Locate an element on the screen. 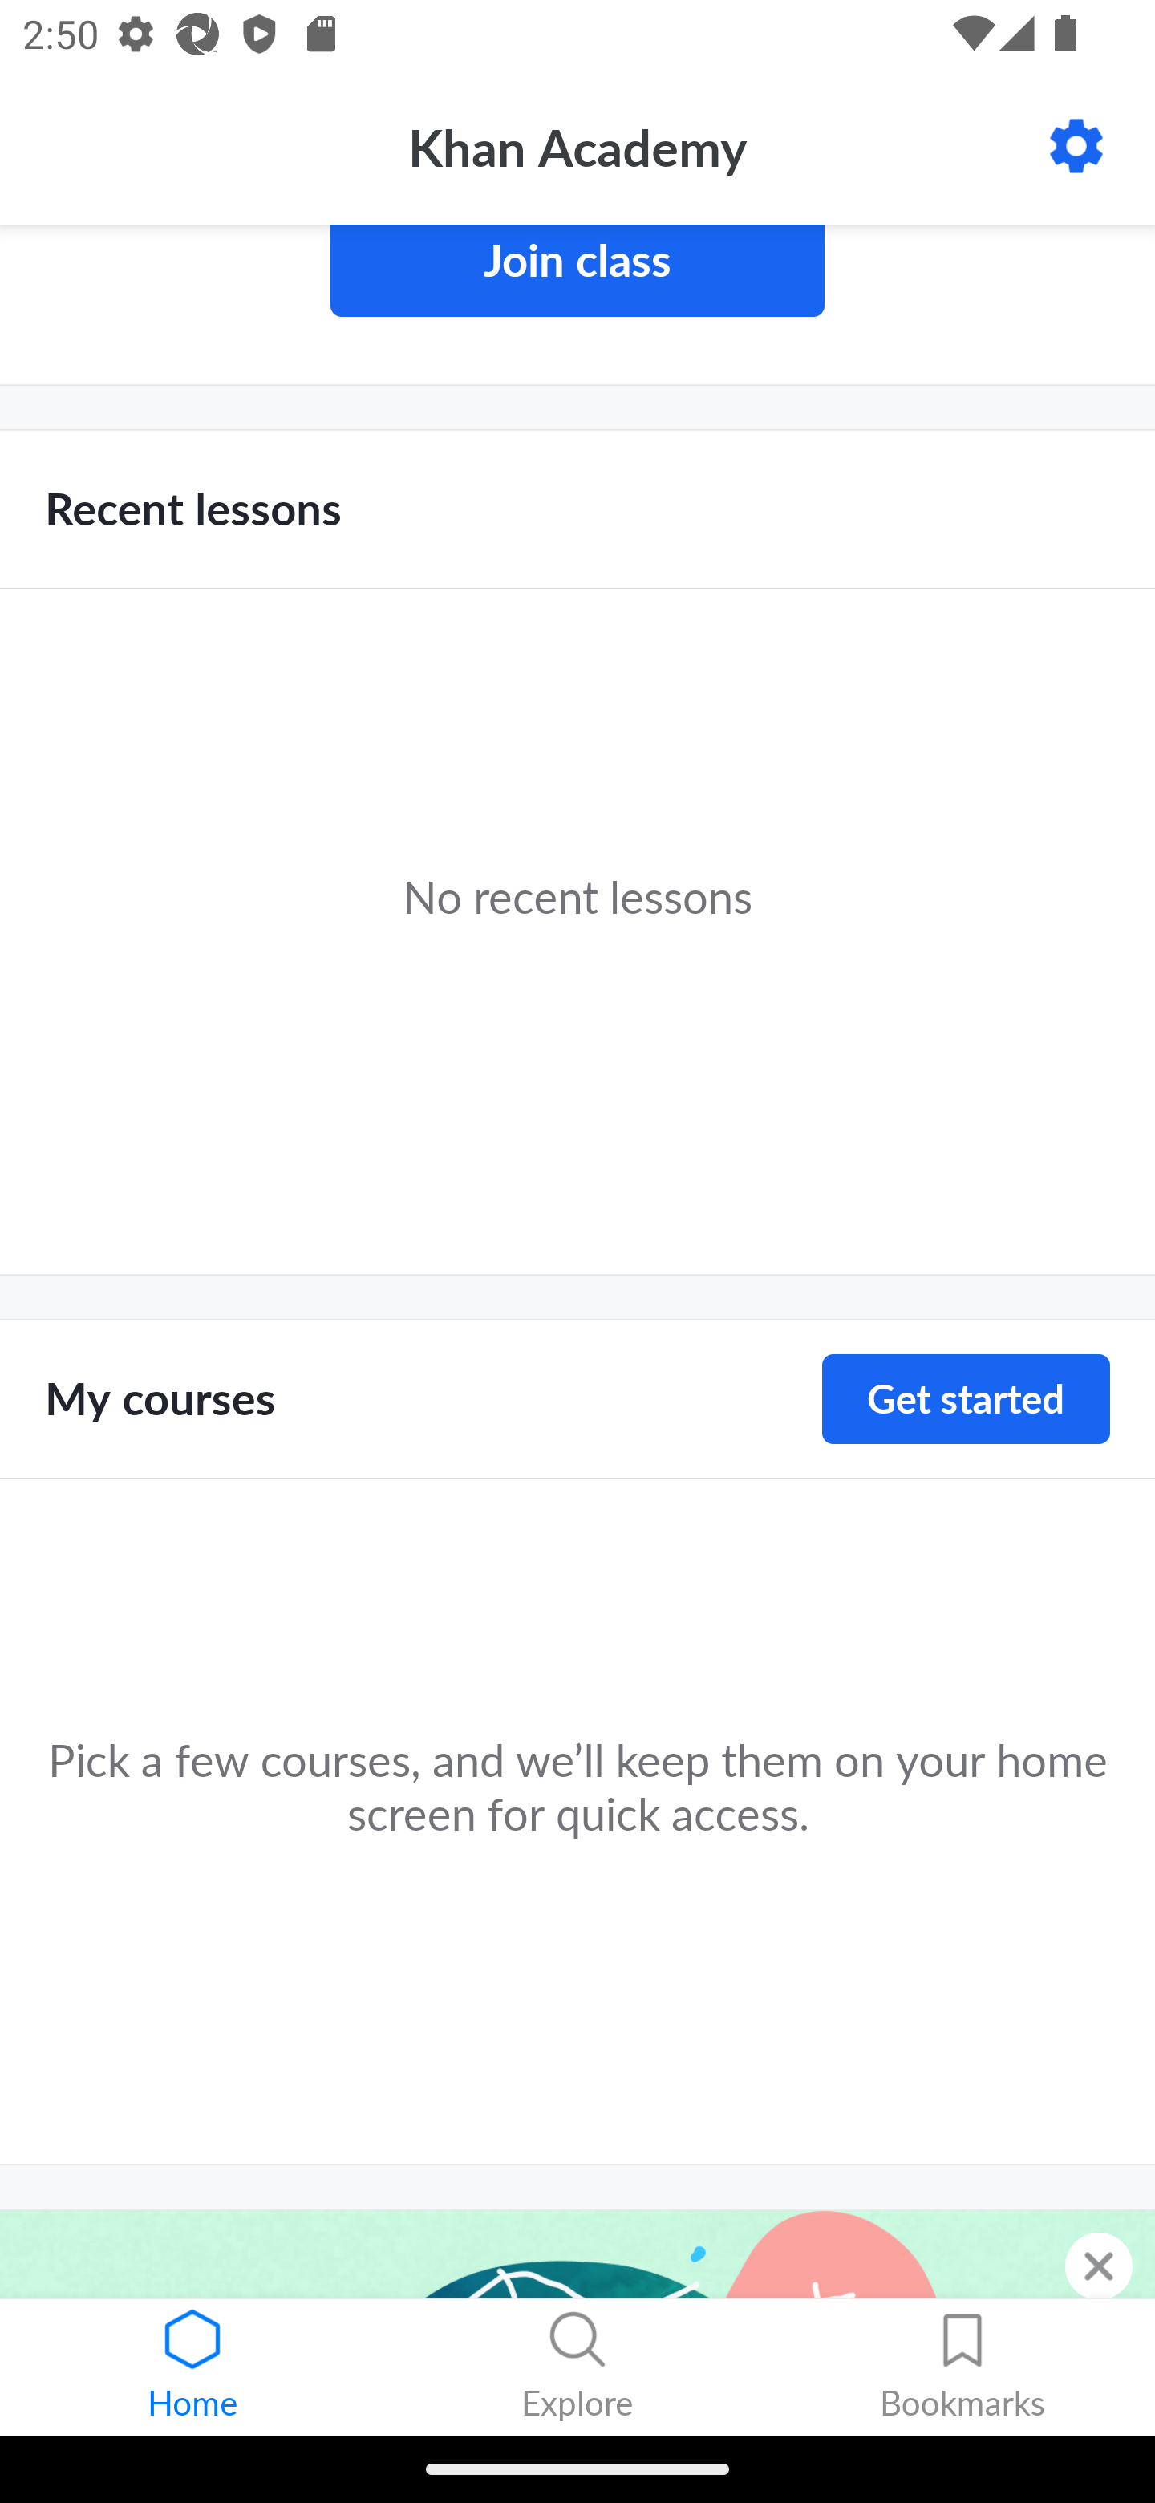 This screenshot has width=1155, height=2503. Explore is located at coordinates (577, 2367).